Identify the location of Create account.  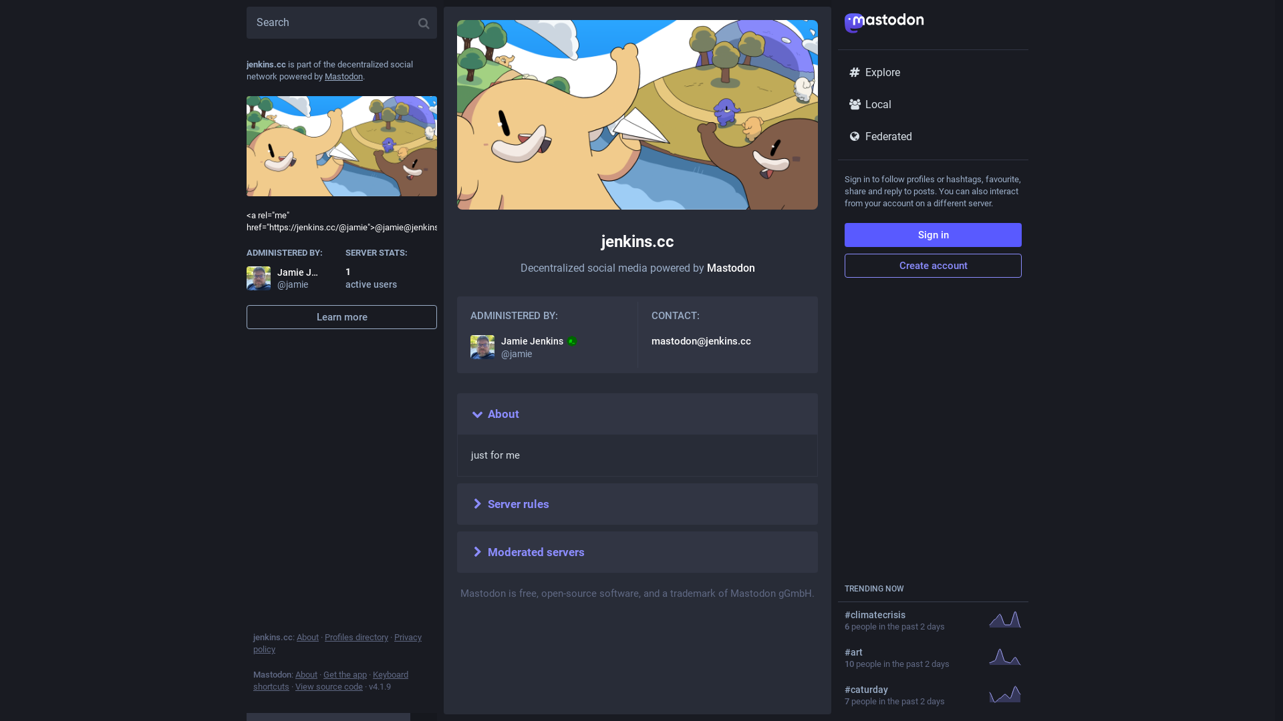
(933, 266).